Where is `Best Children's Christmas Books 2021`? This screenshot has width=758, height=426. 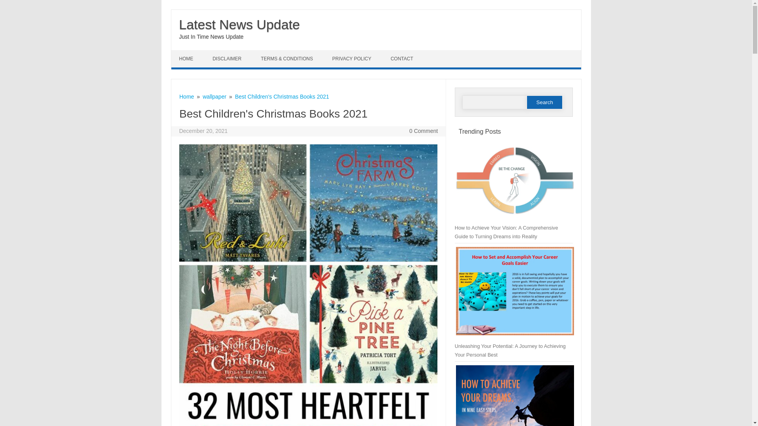 Best Children's Christmas Books 2021 is located at coordinates (282, 96).